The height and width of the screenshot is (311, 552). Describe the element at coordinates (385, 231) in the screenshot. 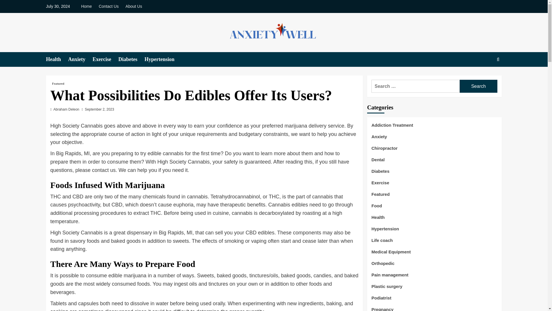

I see `Hypertension` at that location.